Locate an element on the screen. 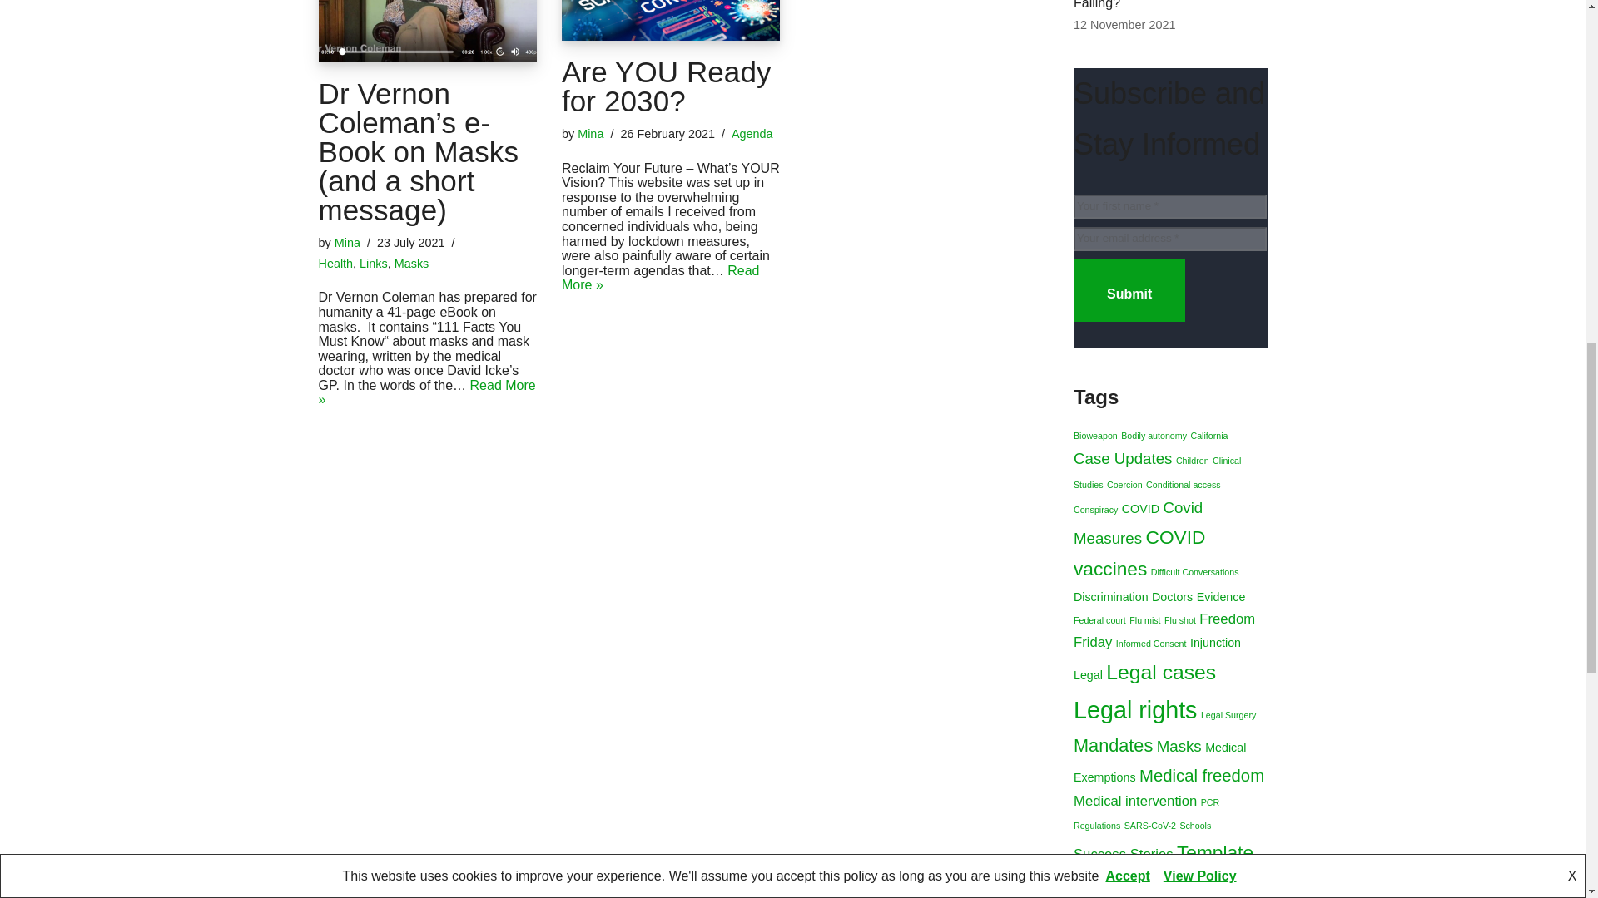 This screenshot has height=898, width=1598. Posts by Mina is located at coordinates (347, 243).